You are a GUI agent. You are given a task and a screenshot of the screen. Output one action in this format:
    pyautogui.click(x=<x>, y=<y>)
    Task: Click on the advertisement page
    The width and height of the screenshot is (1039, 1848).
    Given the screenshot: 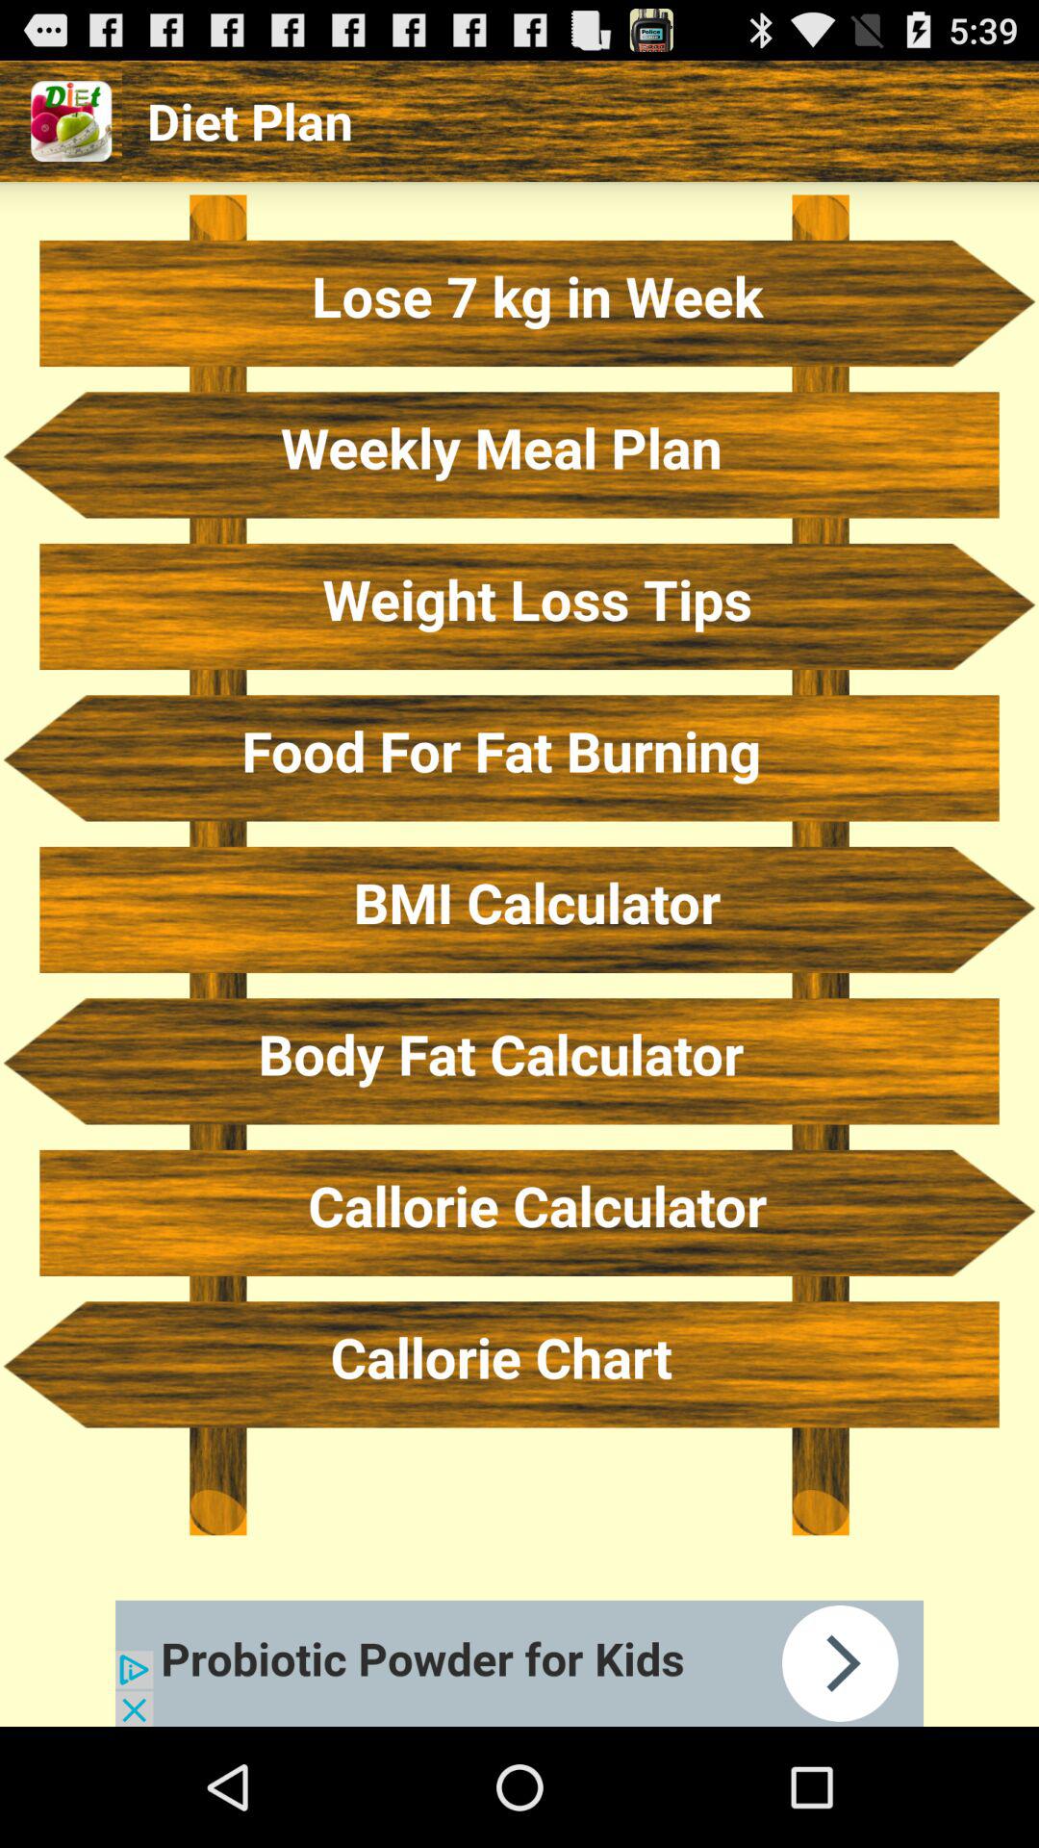 What is the action you would take?
    pyautogui.click(x=519, y=1663)
    